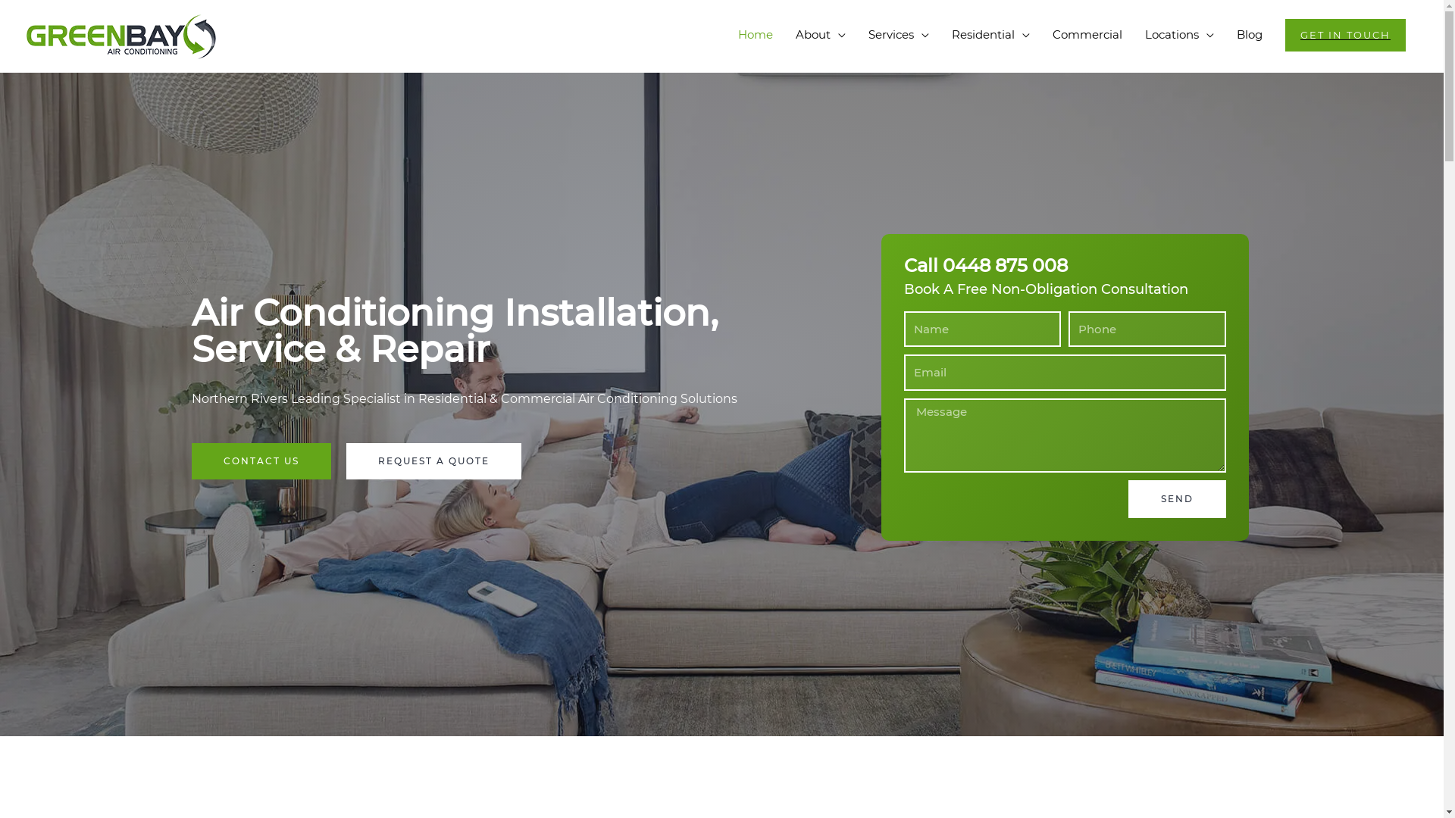  Describe the element at coordinates (1179, 35) in the screenshot. I see `Locations` at that location.